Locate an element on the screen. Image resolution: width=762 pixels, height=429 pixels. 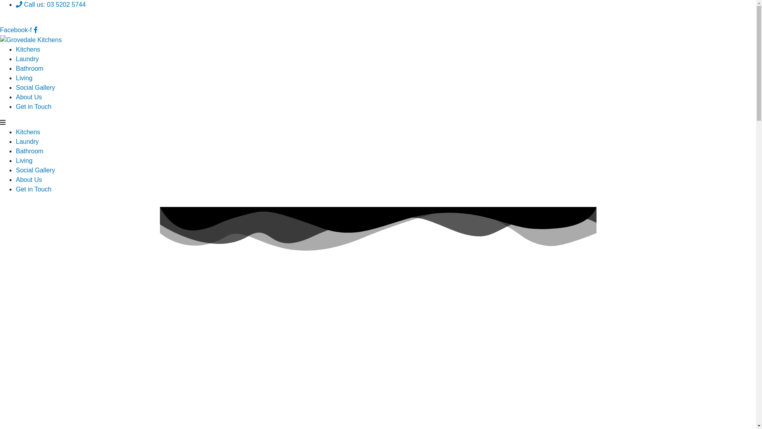
Bathroom is located at coordinates (29, 151).